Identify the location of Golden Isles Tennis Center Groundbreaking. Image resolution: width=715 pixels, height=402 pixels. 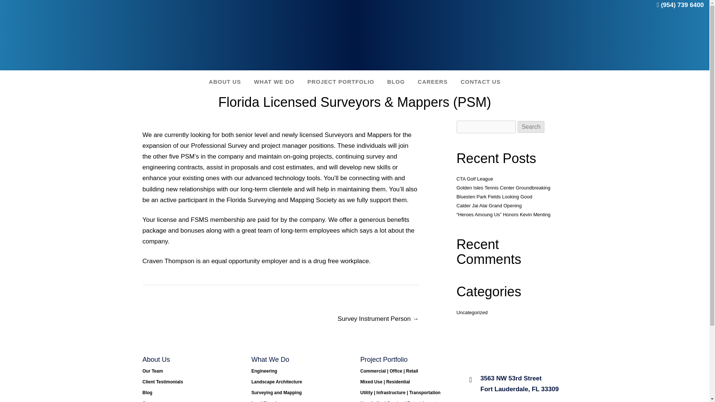
(503, 188).